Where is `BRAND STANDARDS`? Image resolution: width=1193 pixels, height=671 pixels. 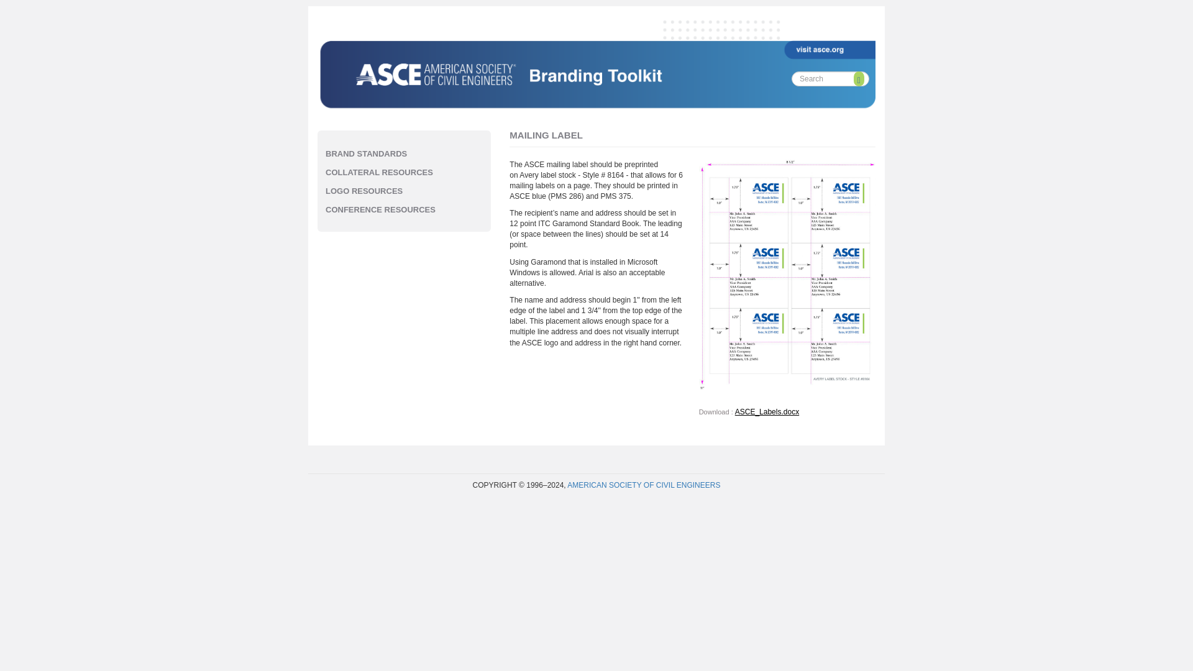
BRAND STANDARDS is located at coordinates (366, 153).